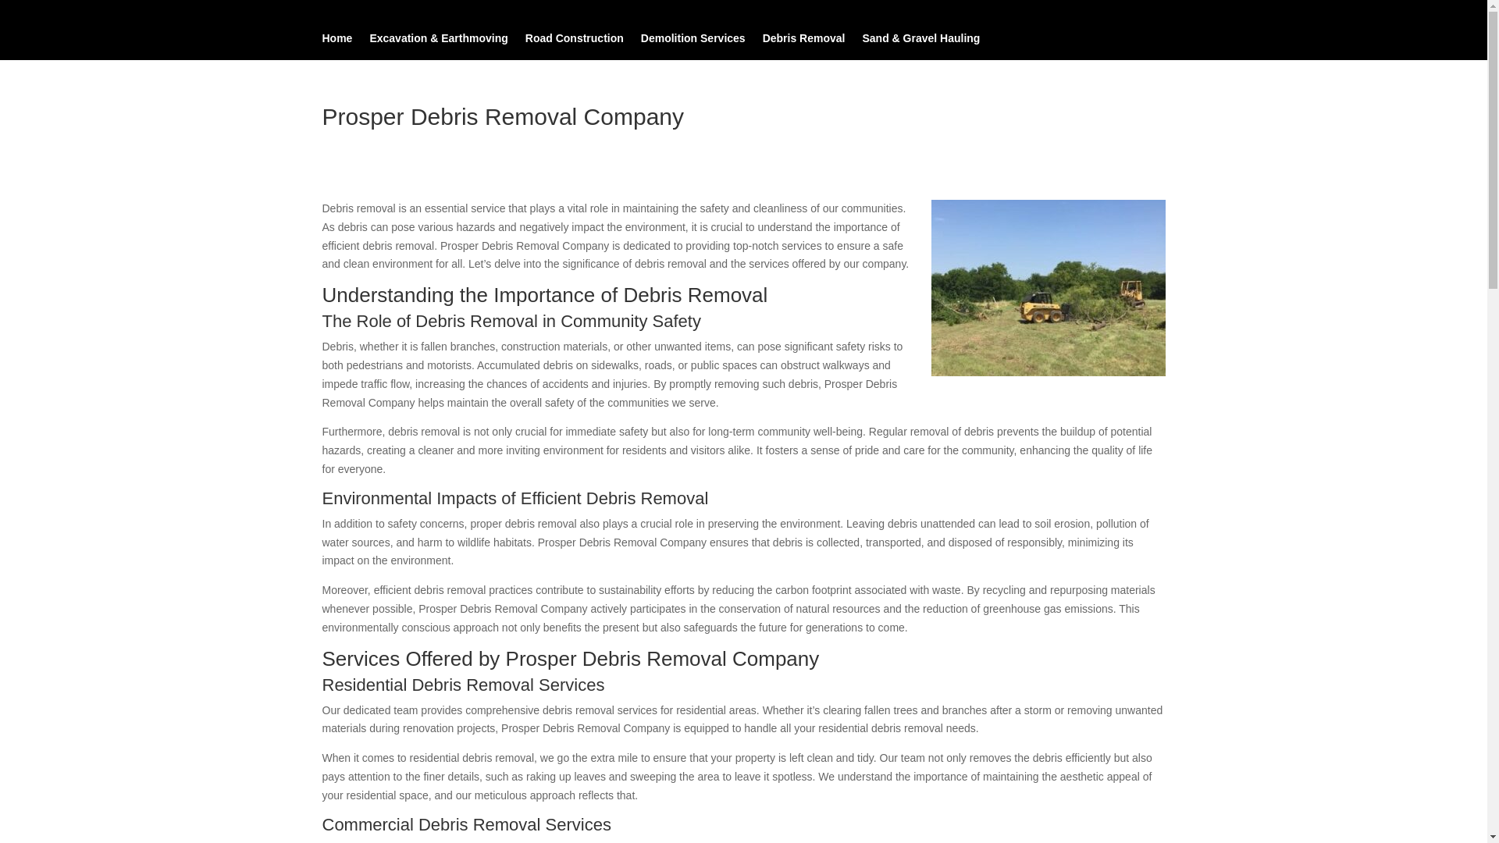 This screenshot has height=843, width=1499. Describe the element at coordinates (804, 41) in the screenshot. I see `Debris Removal` at that location.